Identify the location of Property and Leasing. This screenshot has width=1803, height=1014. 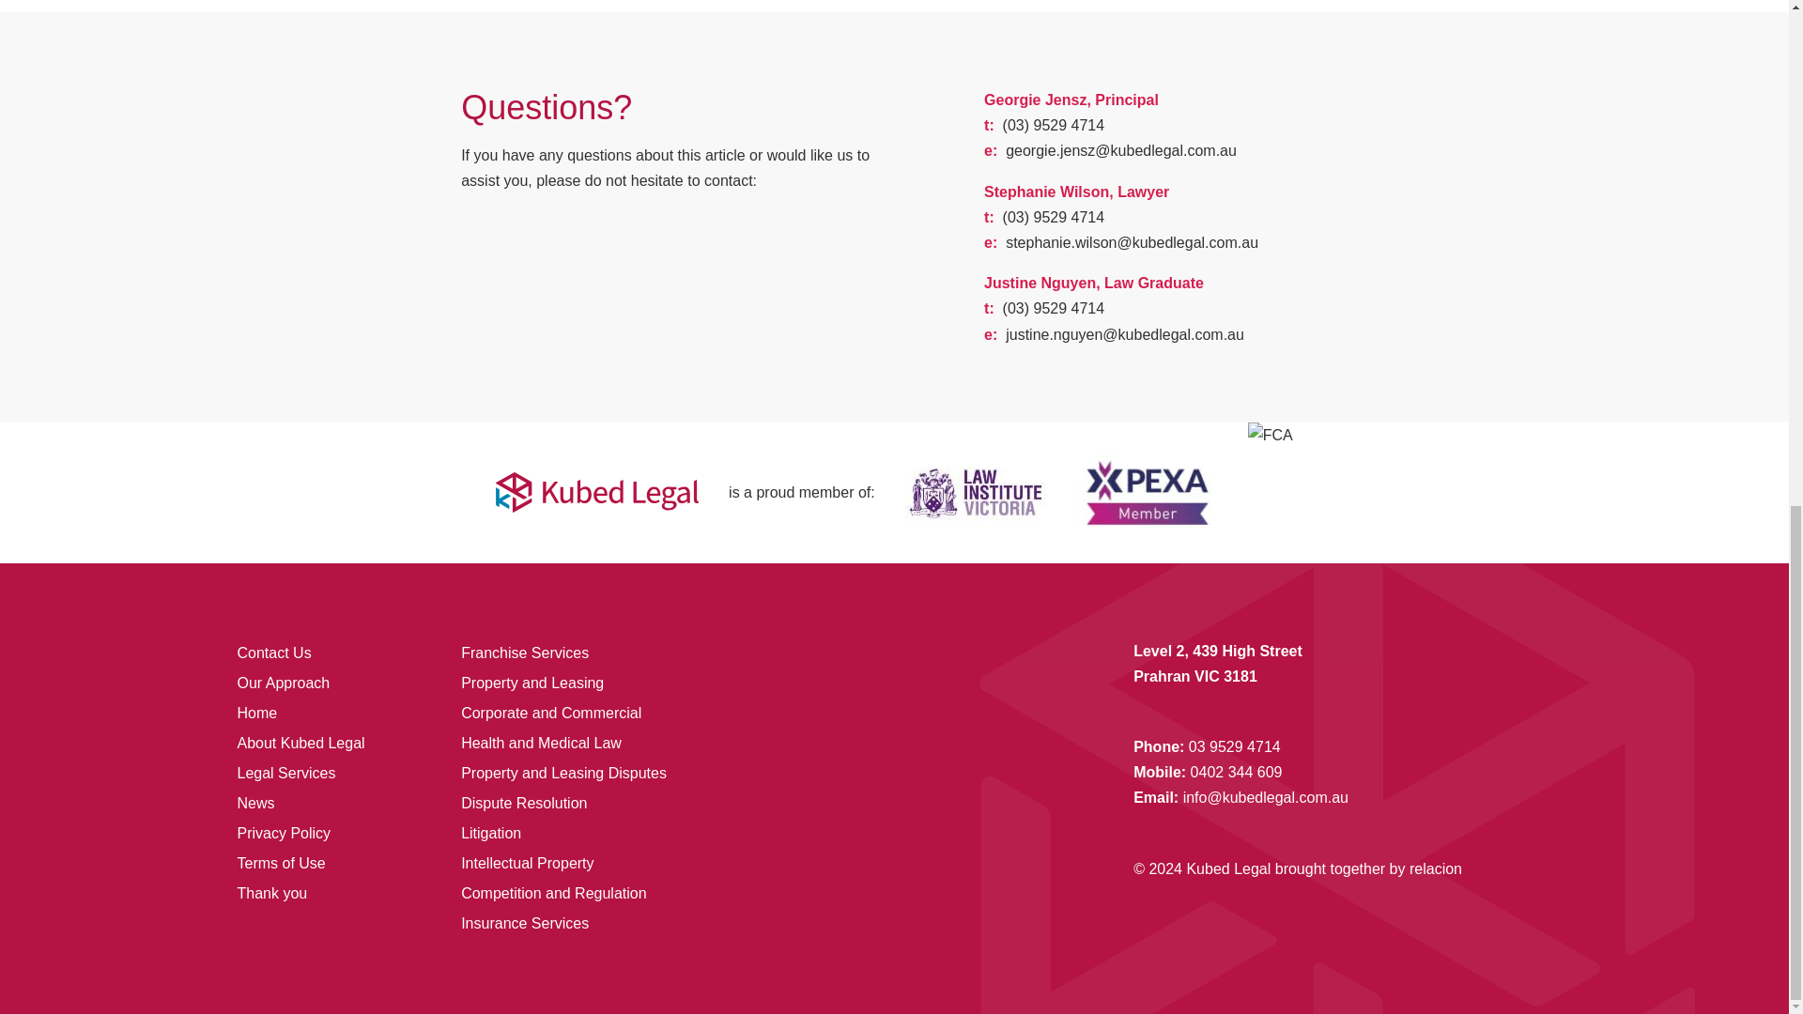
(532, 683).